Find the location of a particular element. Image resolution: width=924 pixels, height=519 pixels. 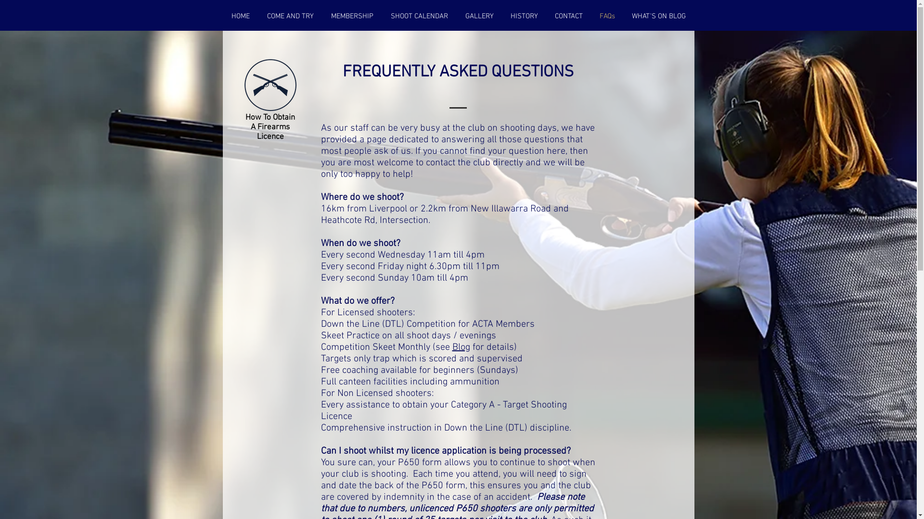

GALLERY is located at coordinates (479, 16).